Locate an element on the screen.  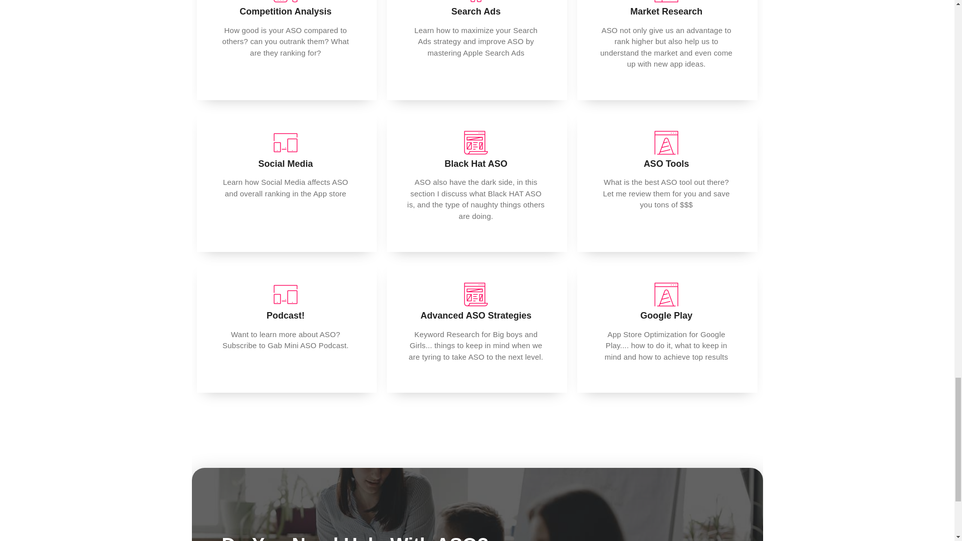
Advanced ASO Strategies is located at coordinates (475, 316).